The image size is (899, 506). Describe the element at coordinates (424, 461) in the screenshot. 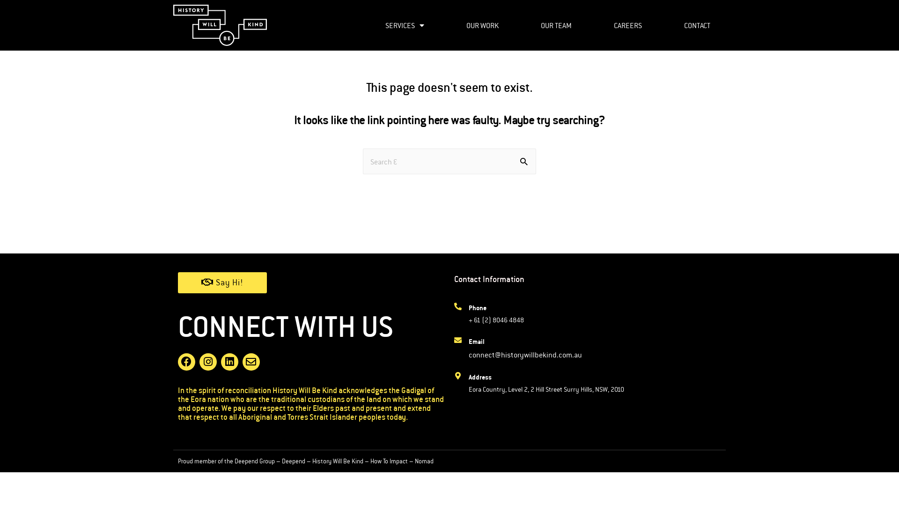

I see `Nomad` at that location.